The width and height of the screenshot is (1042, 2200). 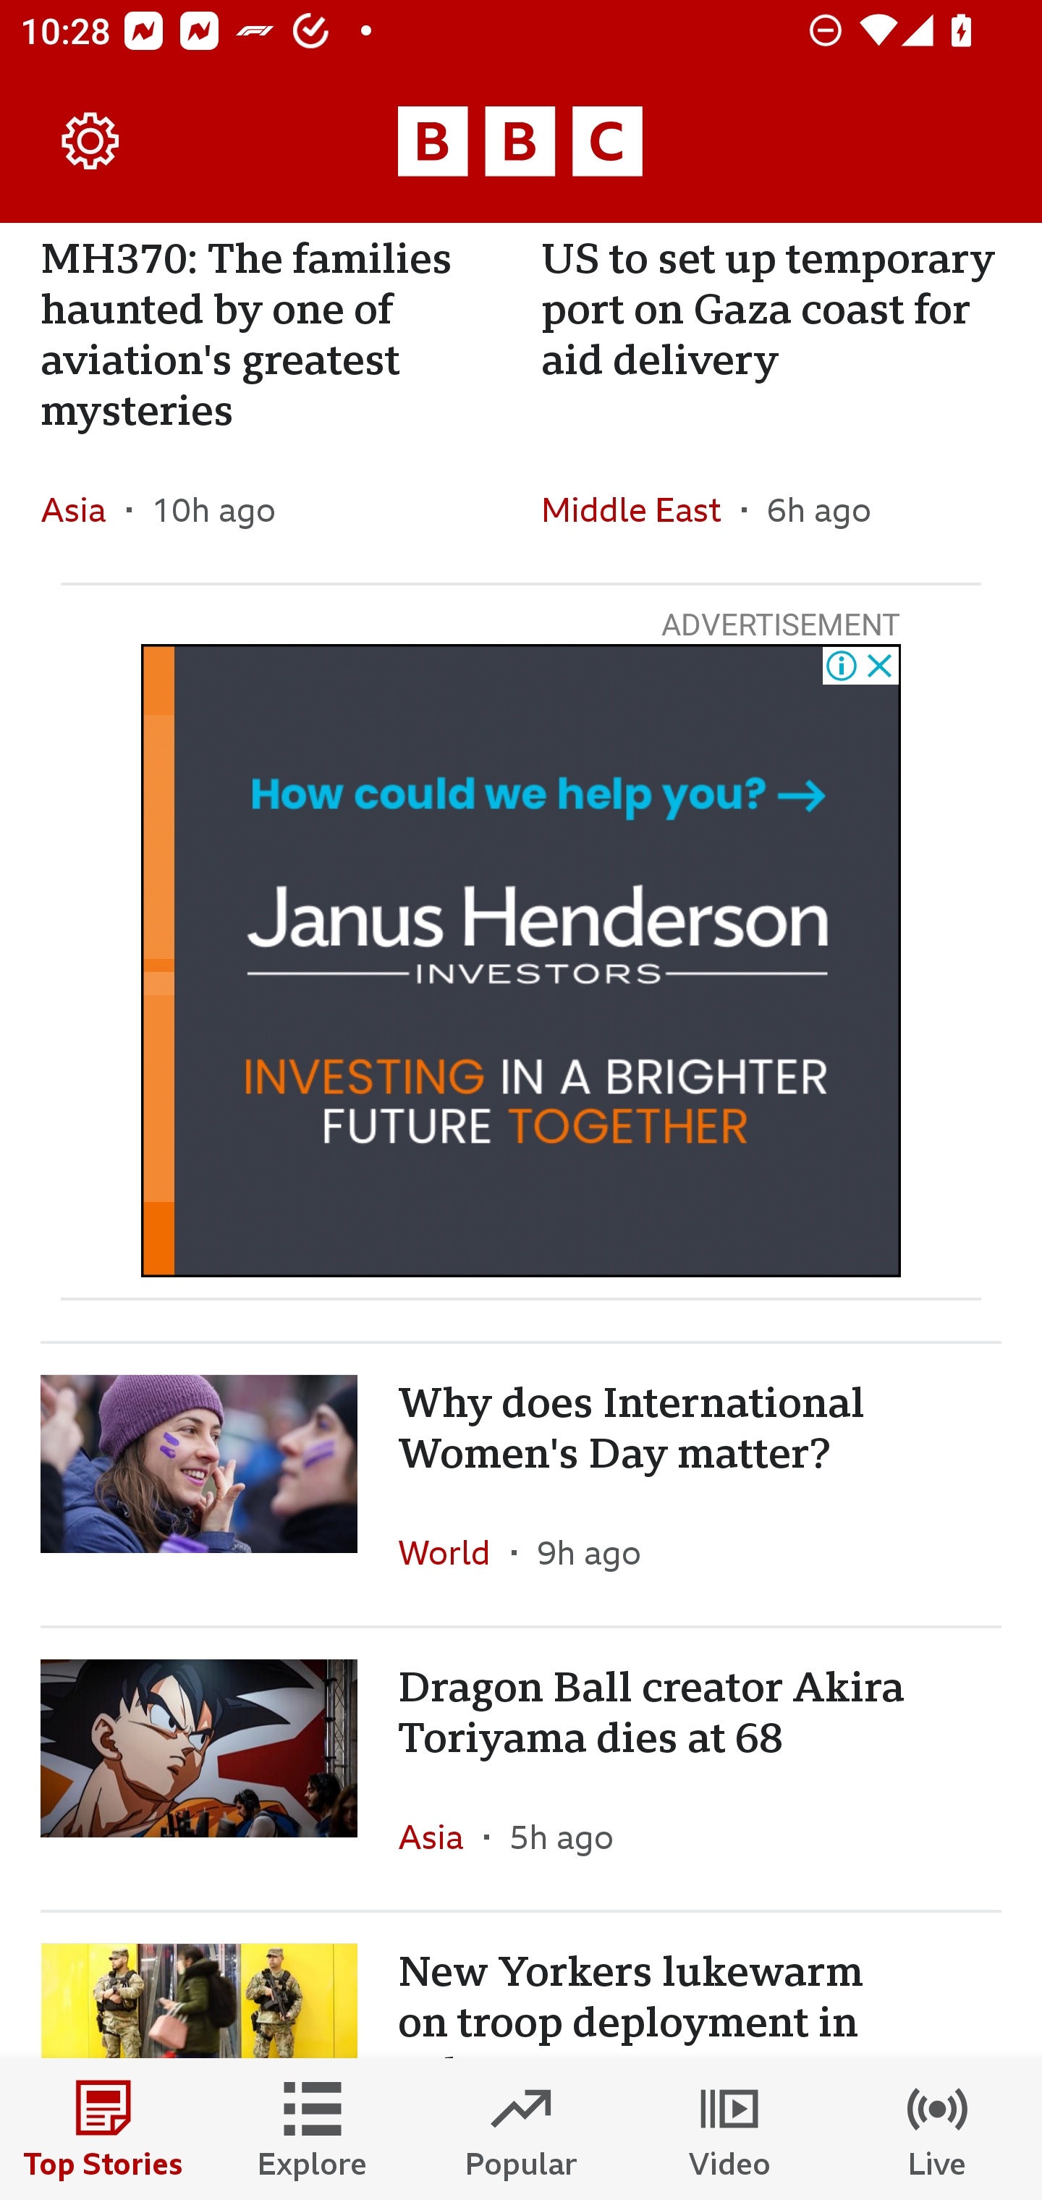 What do you see at coordinates (441, 1837) in the screenshot?
I see `Asia In the section Asia` at bounding box center [441, 1837].